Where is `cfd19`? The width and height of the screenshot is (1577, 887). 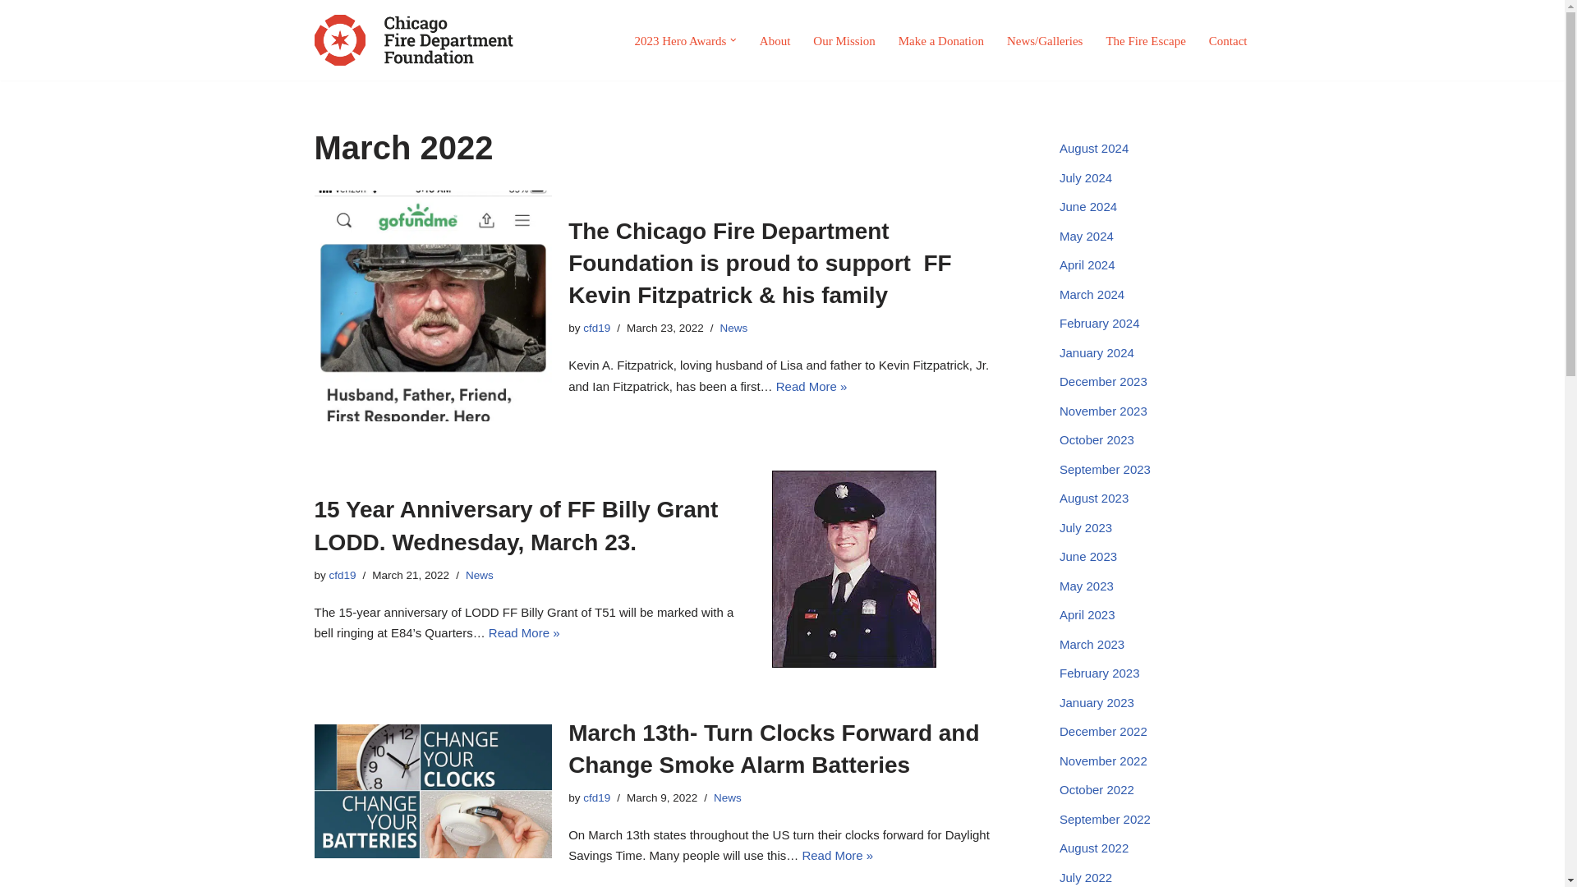
cfd19 is located at coordinates (596, 329).